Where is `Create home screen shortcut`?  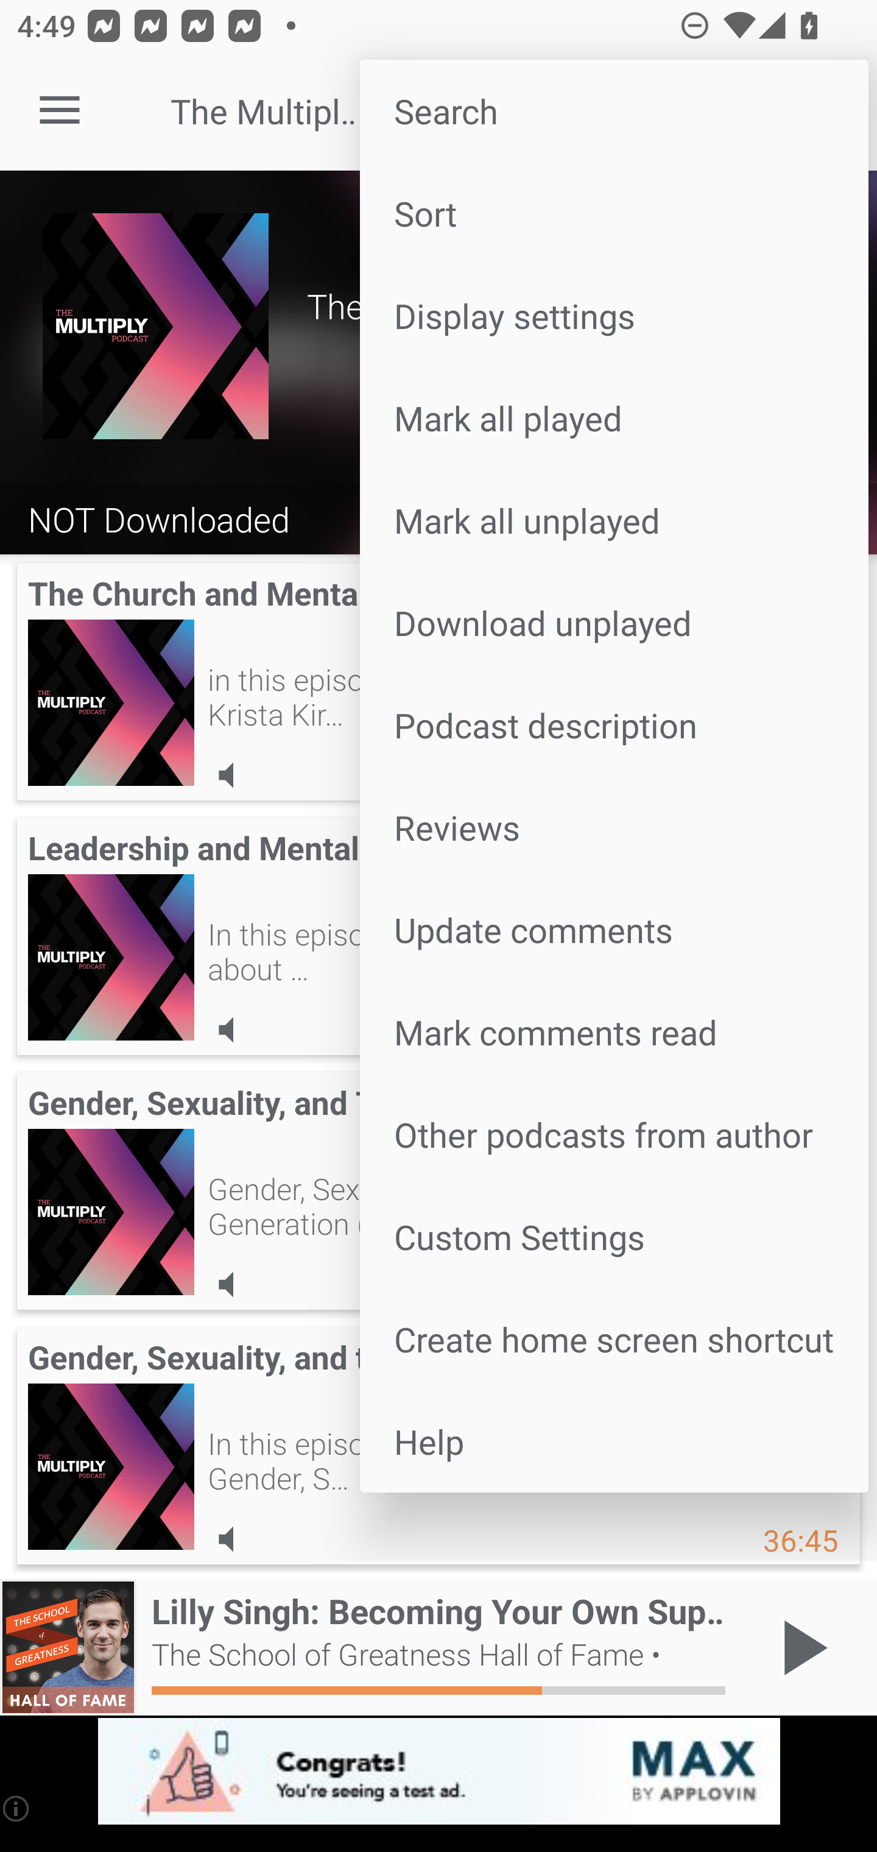
Create home screen shortcut is located at coordinates (614, 1339).